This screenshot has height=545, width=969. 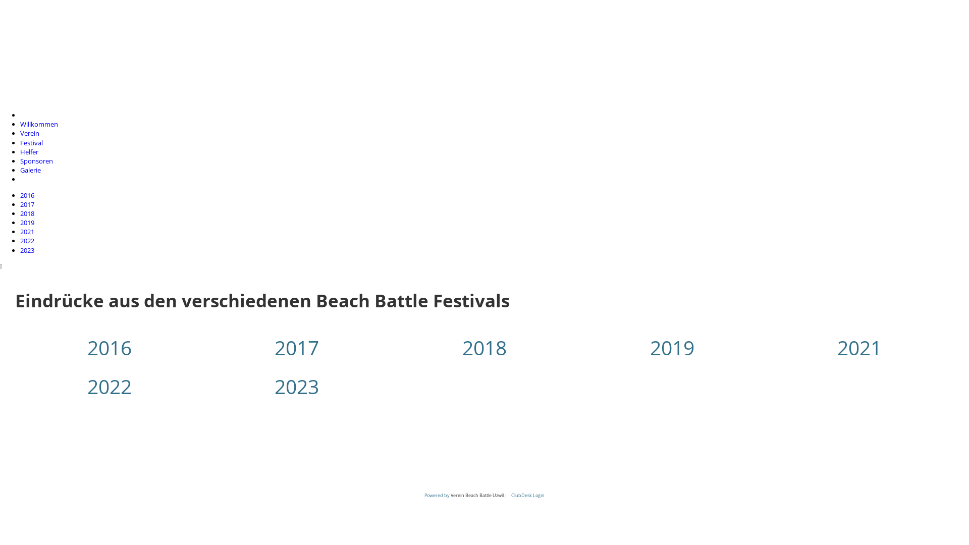 What do you see at coordinates (27, 241) in the screenshot?
I see `2022` at bounding box center [27, 241].